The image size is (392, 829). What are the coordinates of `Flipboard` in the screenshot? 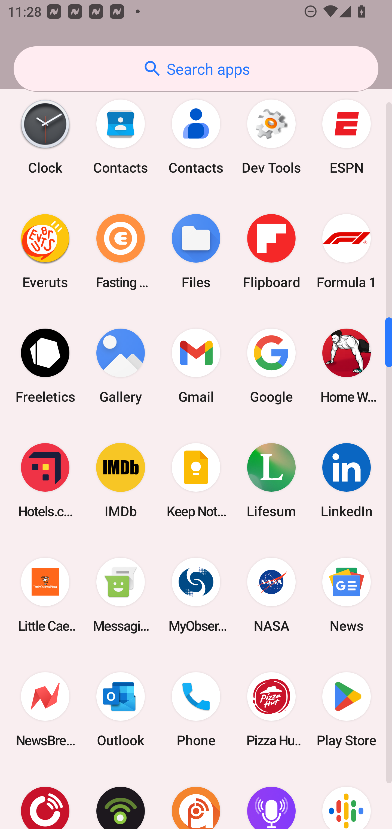 It's located at (271, 251).